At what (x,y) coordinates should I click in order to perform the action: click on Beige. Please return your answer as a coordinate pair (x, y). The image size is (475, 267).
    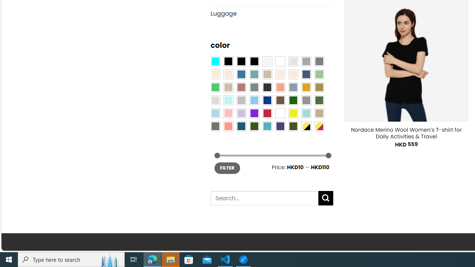
    Looking at the image, I should click on (215, 74).